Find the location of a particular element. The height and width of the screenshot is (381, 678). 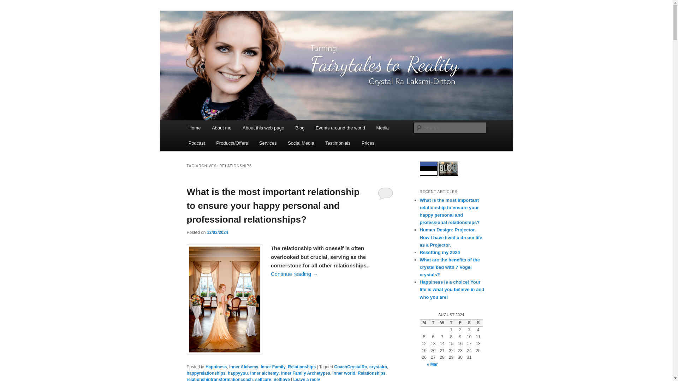

Testimonials is located at coordinates (338, 143).